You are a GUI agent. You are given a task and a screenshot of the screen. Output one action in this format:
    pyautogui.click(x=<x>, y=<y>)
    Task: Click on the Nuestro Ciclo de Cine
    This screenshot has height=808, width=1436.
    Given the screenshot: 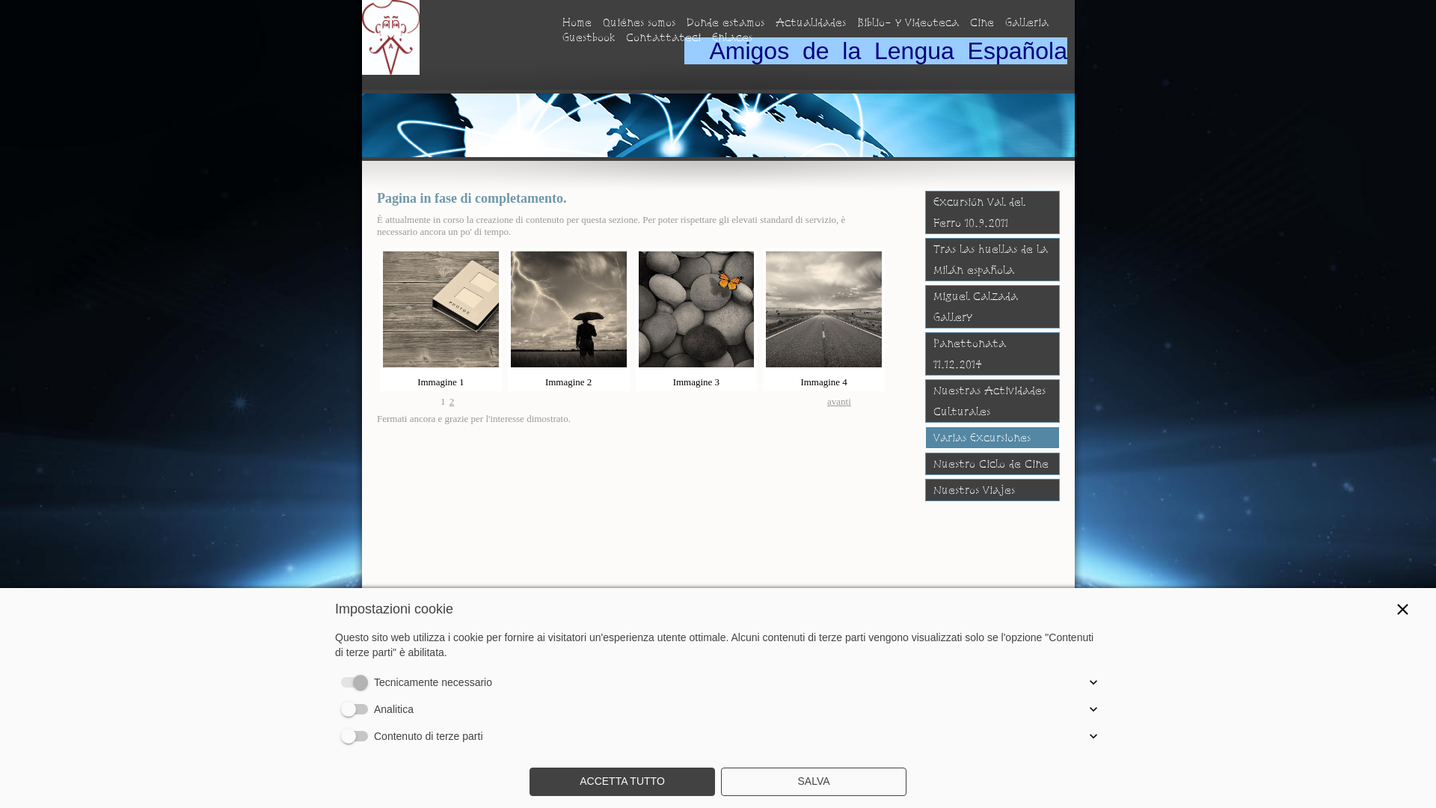 What is the action you would take?
    pyautogui.click(x=992, y=464)
    